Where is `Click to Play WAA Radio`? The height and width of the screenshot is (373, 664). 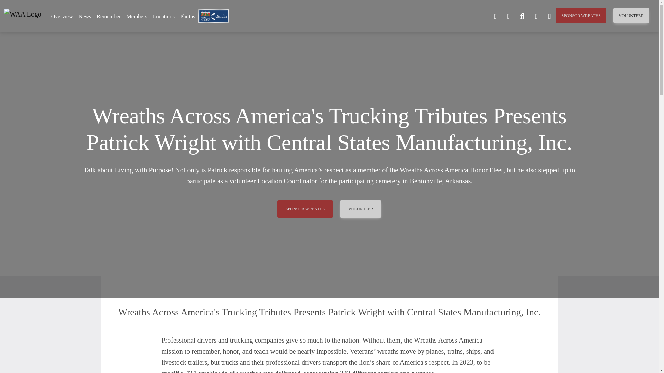
Click to Play WAA Radio is located at coordinates (213, 15).